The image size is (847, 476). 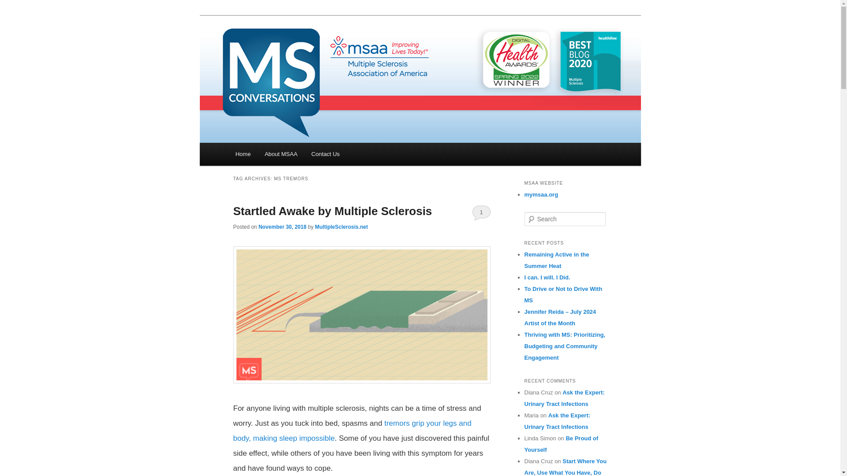 I want to click on Home, so click(x=243, y=154).